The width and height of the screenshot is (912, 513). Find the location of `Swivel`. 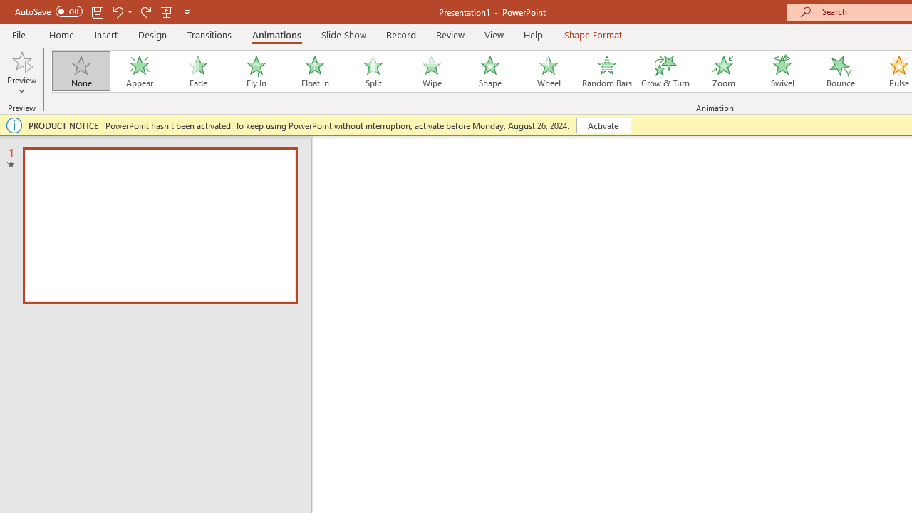

Swivel is located at coordinates (782, 71).